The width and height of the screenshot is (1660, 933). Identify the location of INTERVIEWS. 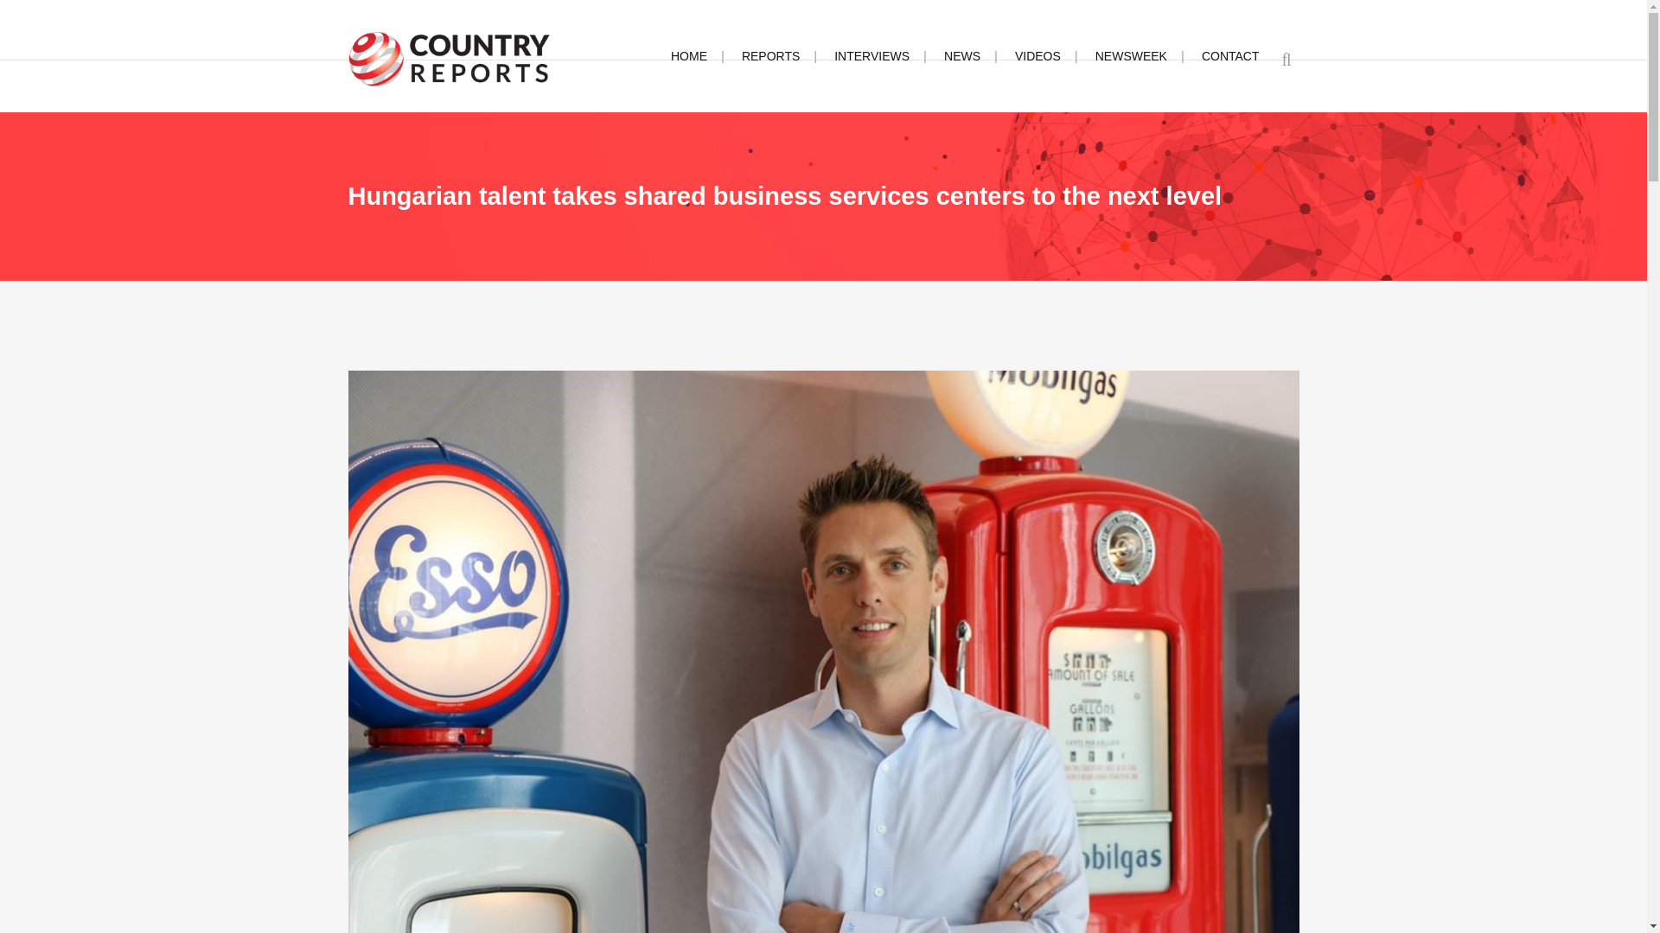
(871, 55).